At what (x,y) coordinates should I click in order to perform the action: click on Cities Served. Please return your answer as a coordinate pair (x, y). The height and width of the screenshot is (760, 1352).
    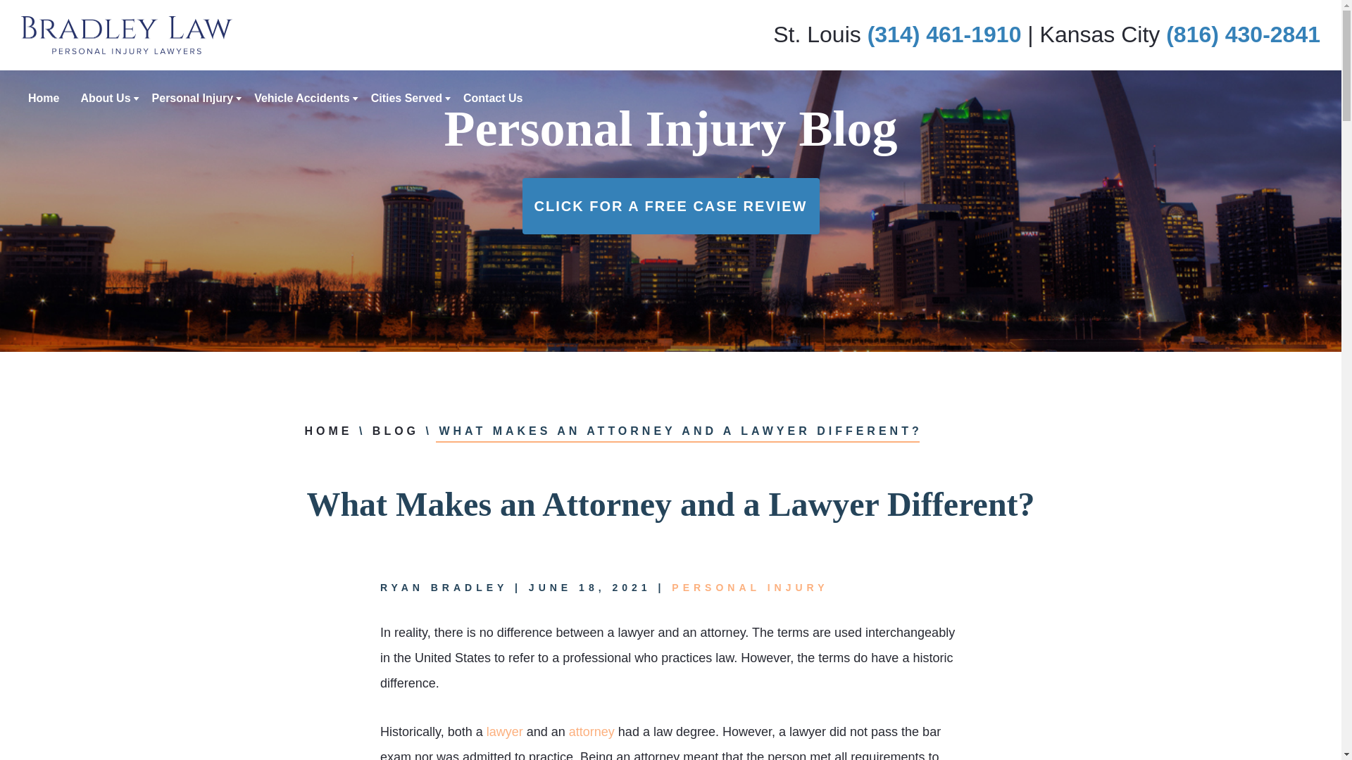
    Looking at the image, I should click on (406, 97).